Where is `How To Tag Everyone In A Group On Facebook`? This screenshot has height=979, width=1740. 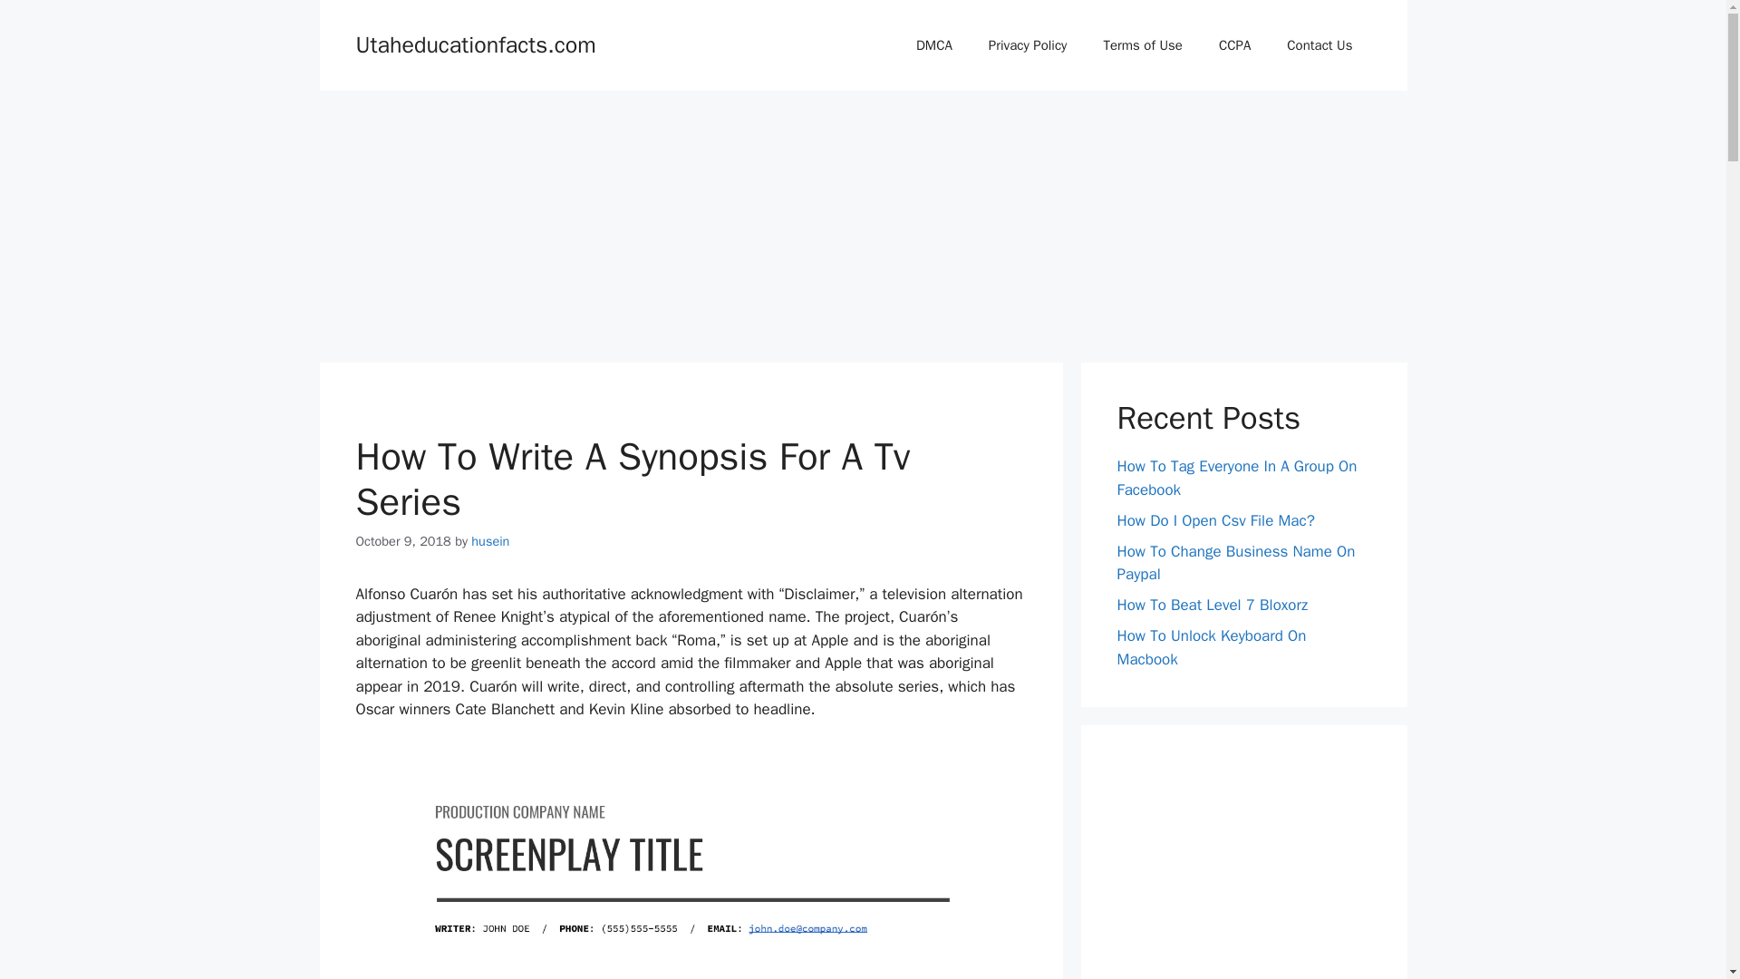
How To Tag Everyone In A Group On Facebook is located at coordinates (1236, 478).